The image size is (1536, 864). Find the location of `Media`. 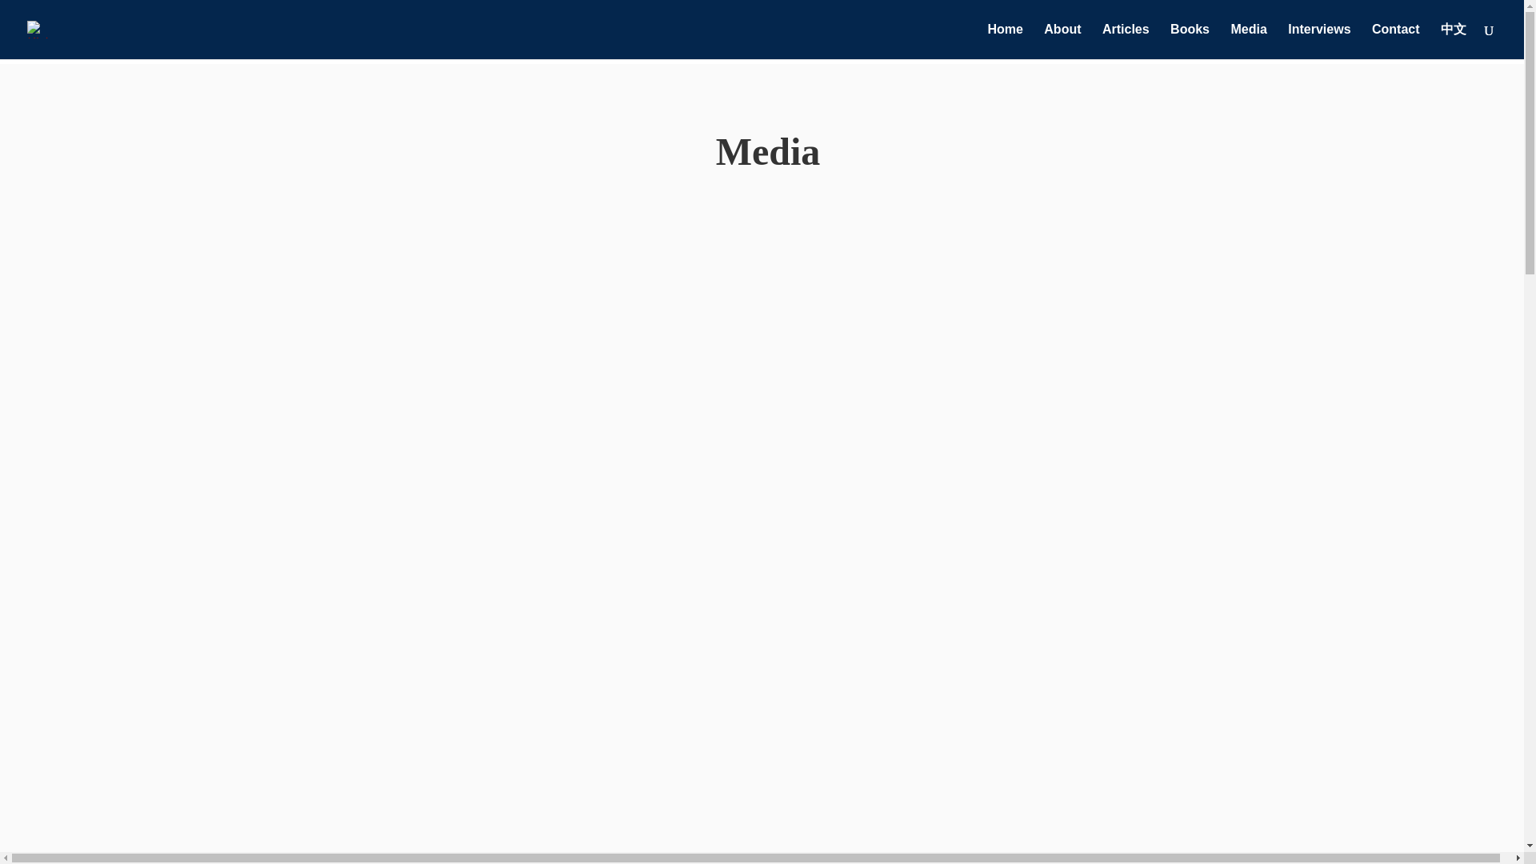

Media is located at coordinates (1248, 42).